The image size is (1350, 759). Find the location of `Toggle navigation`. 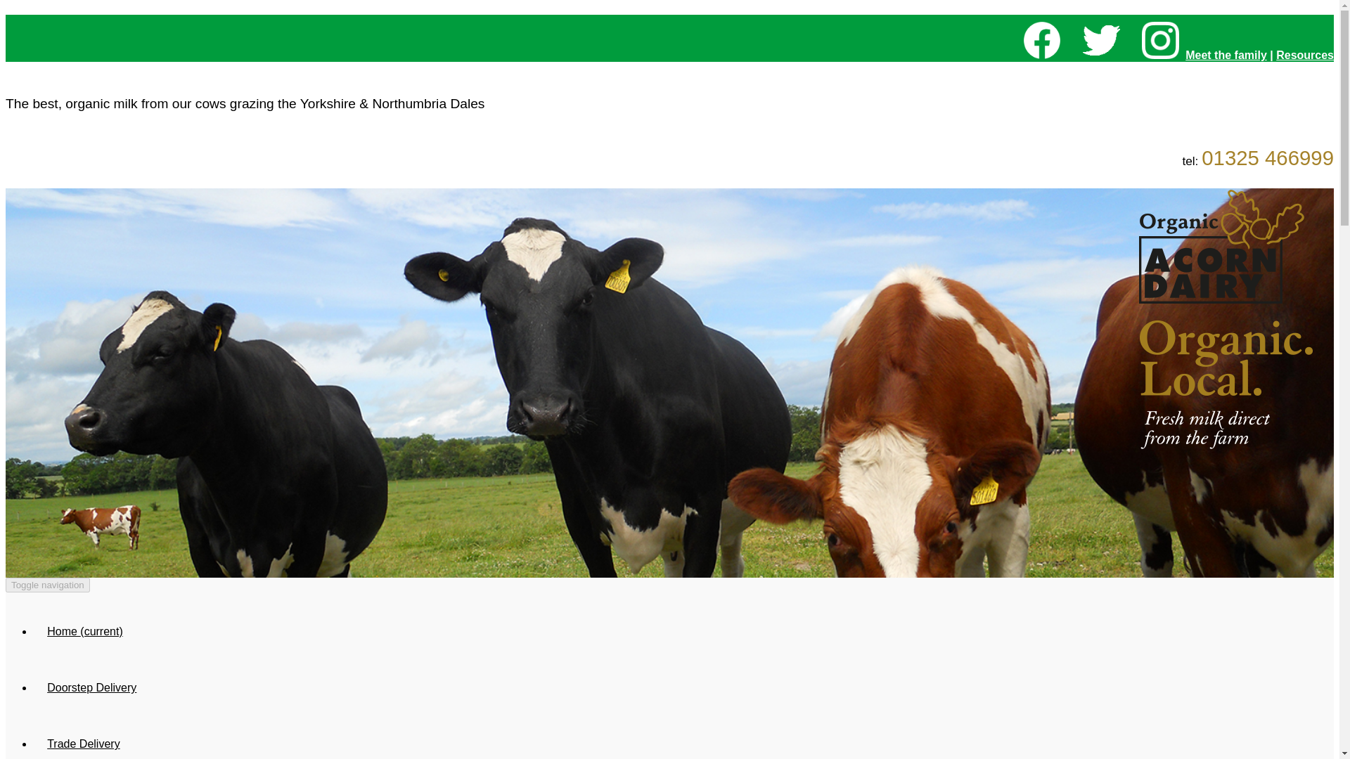

Toggle navigation is located at coordinates (48, 585).